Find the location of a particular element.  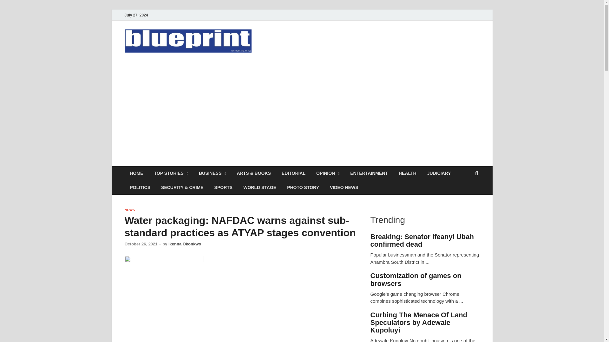

HOME is located at coordinates (136, 173).